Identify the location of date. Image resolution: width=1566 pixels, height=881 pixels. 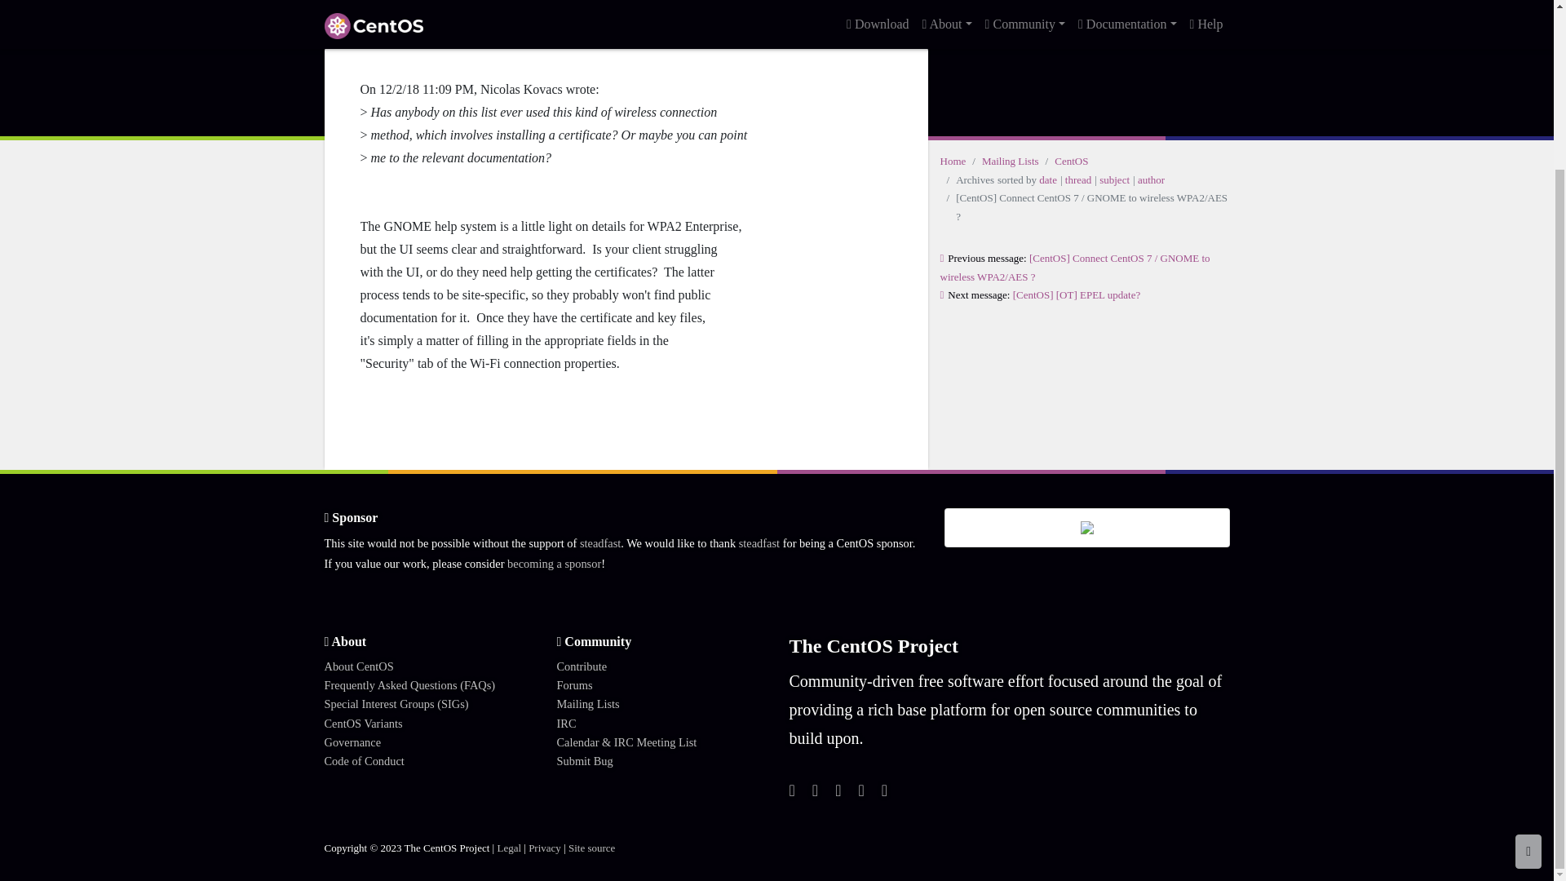
(1048, 179).